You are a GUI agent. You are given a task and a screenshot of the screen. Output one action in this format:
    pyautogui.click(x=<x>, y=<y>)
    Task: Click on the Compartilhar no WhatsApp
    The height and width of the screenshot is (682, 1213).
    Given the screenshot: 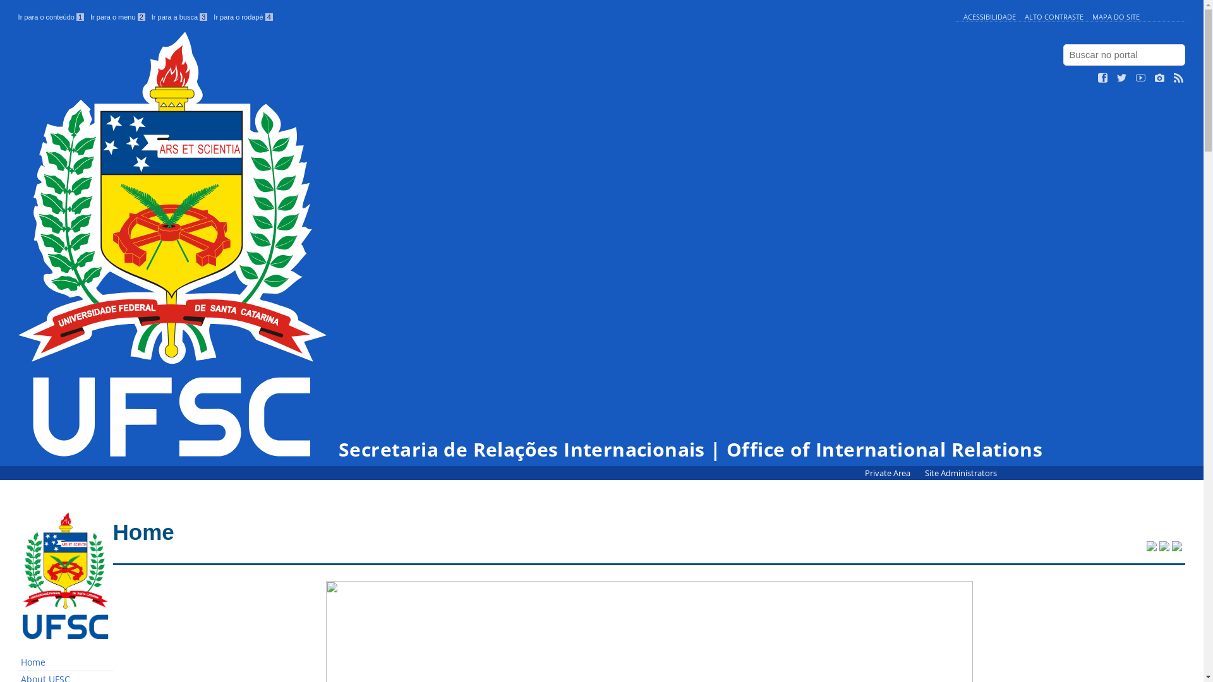 What is the action you would take?
    pyautogui.click(x=1177, y=547)
    